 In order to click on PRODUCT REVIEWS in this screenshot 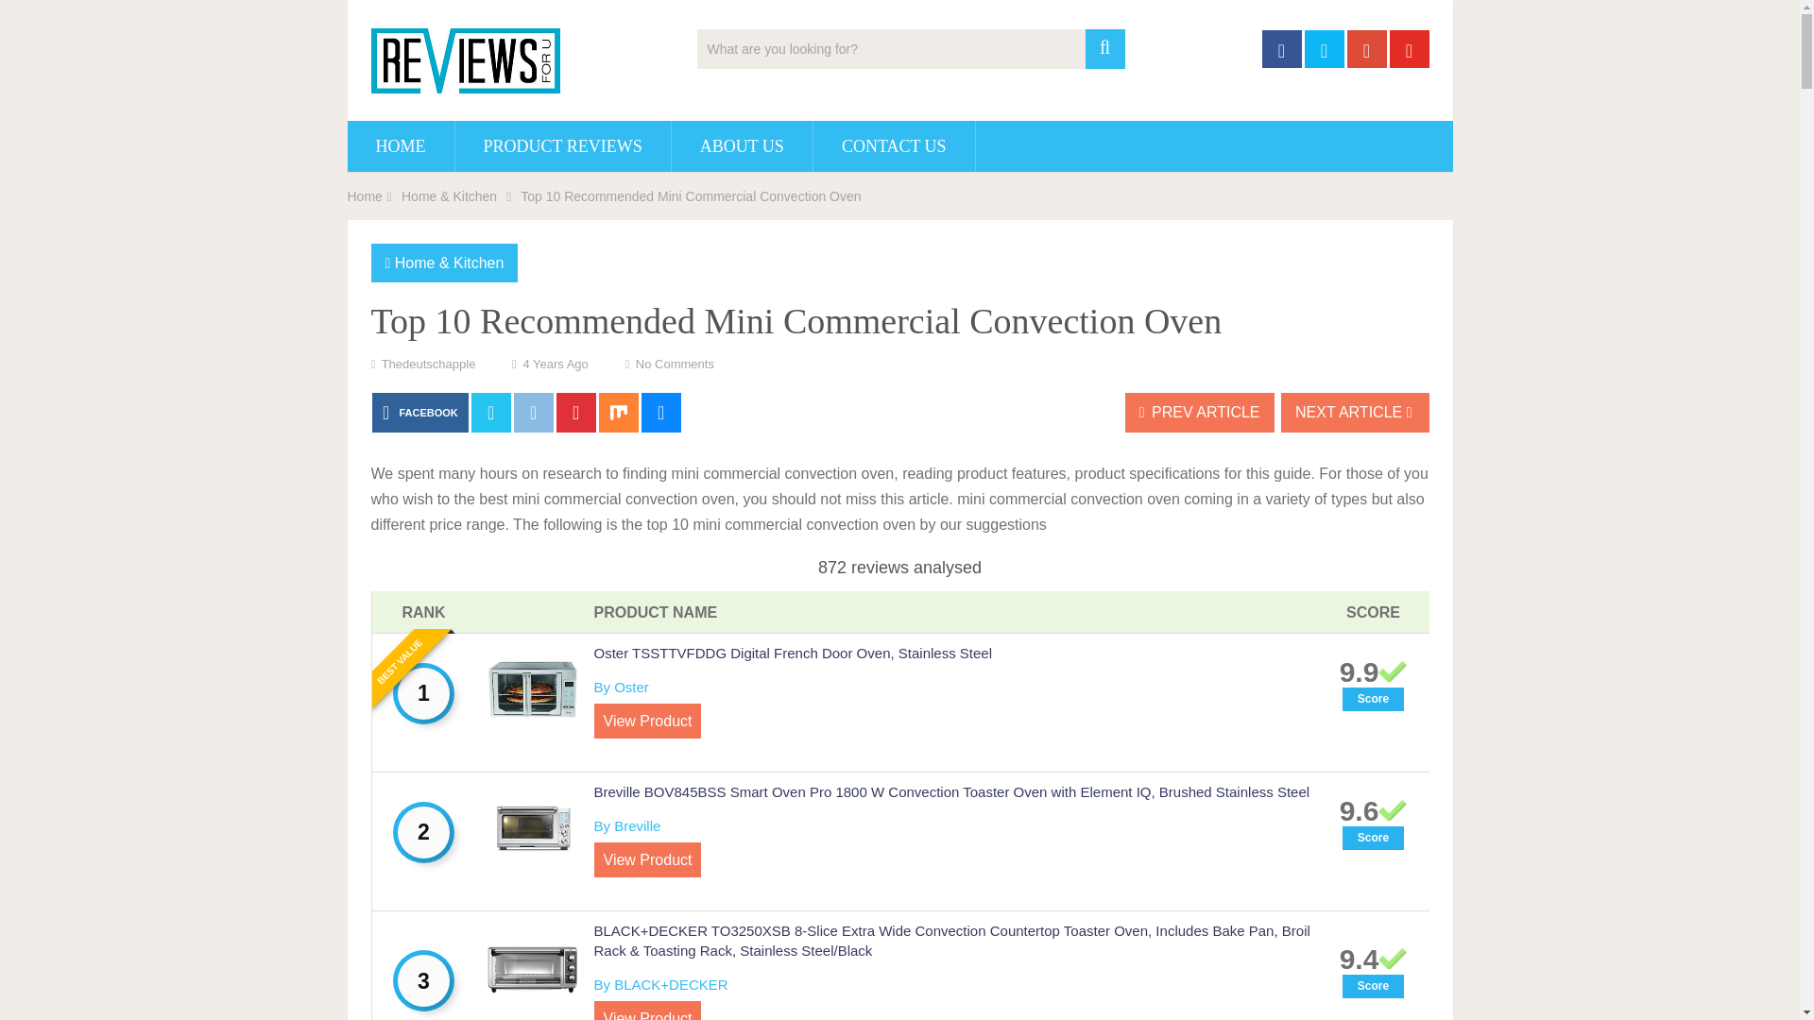, I will do `click(563, 146)`.